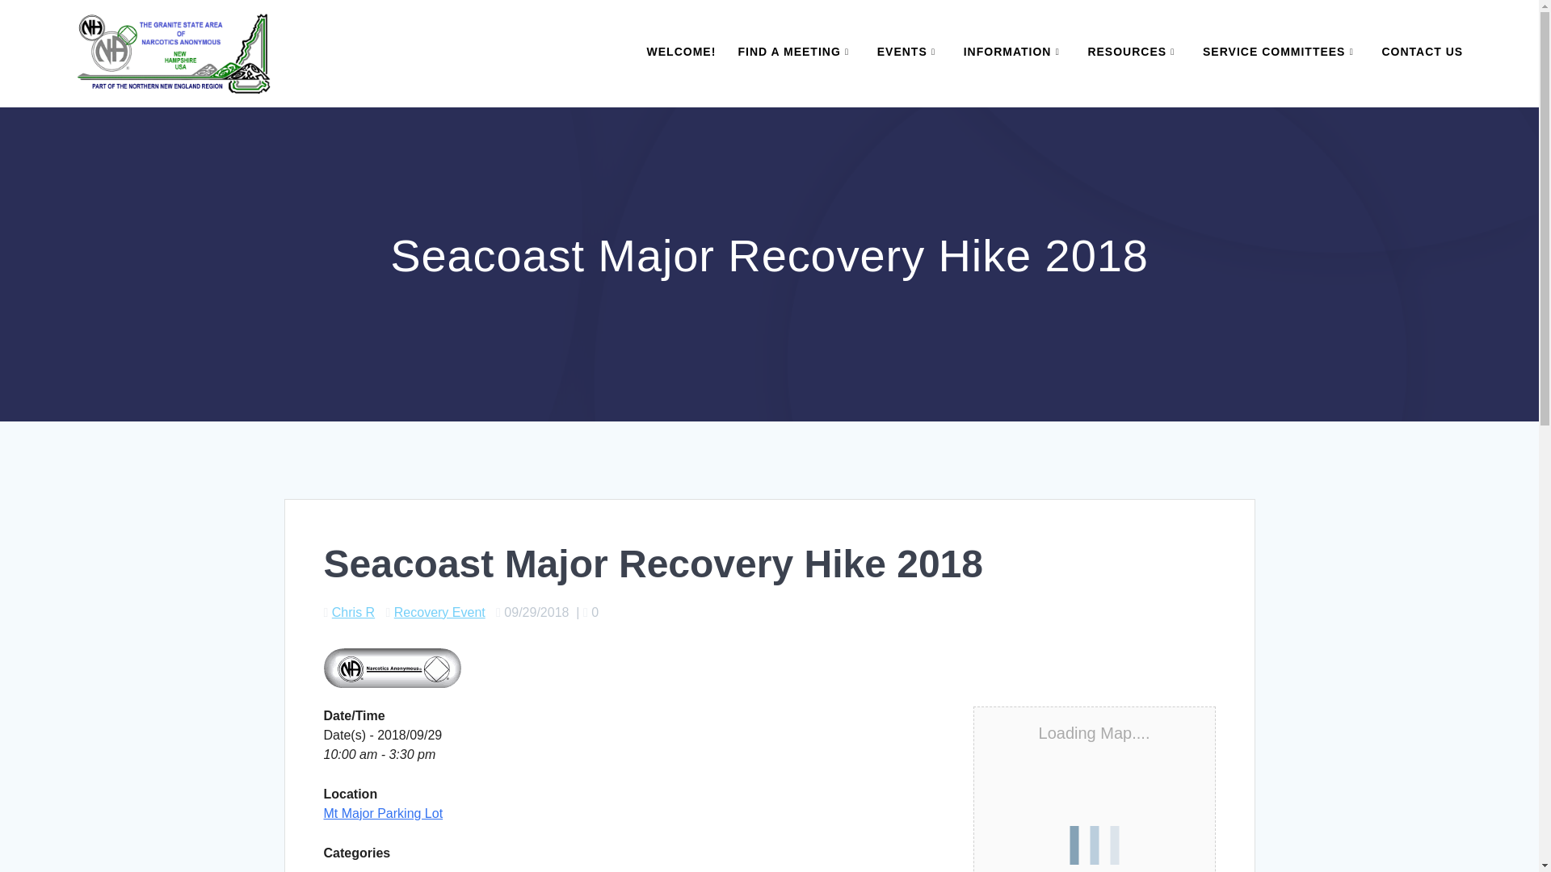 Image resolution: width=1551 pixels, height=872 pixels. What do you see at coordinates (910, 52) in the screenshot?
I see `EVENTS` at bounding box center [910, 52].